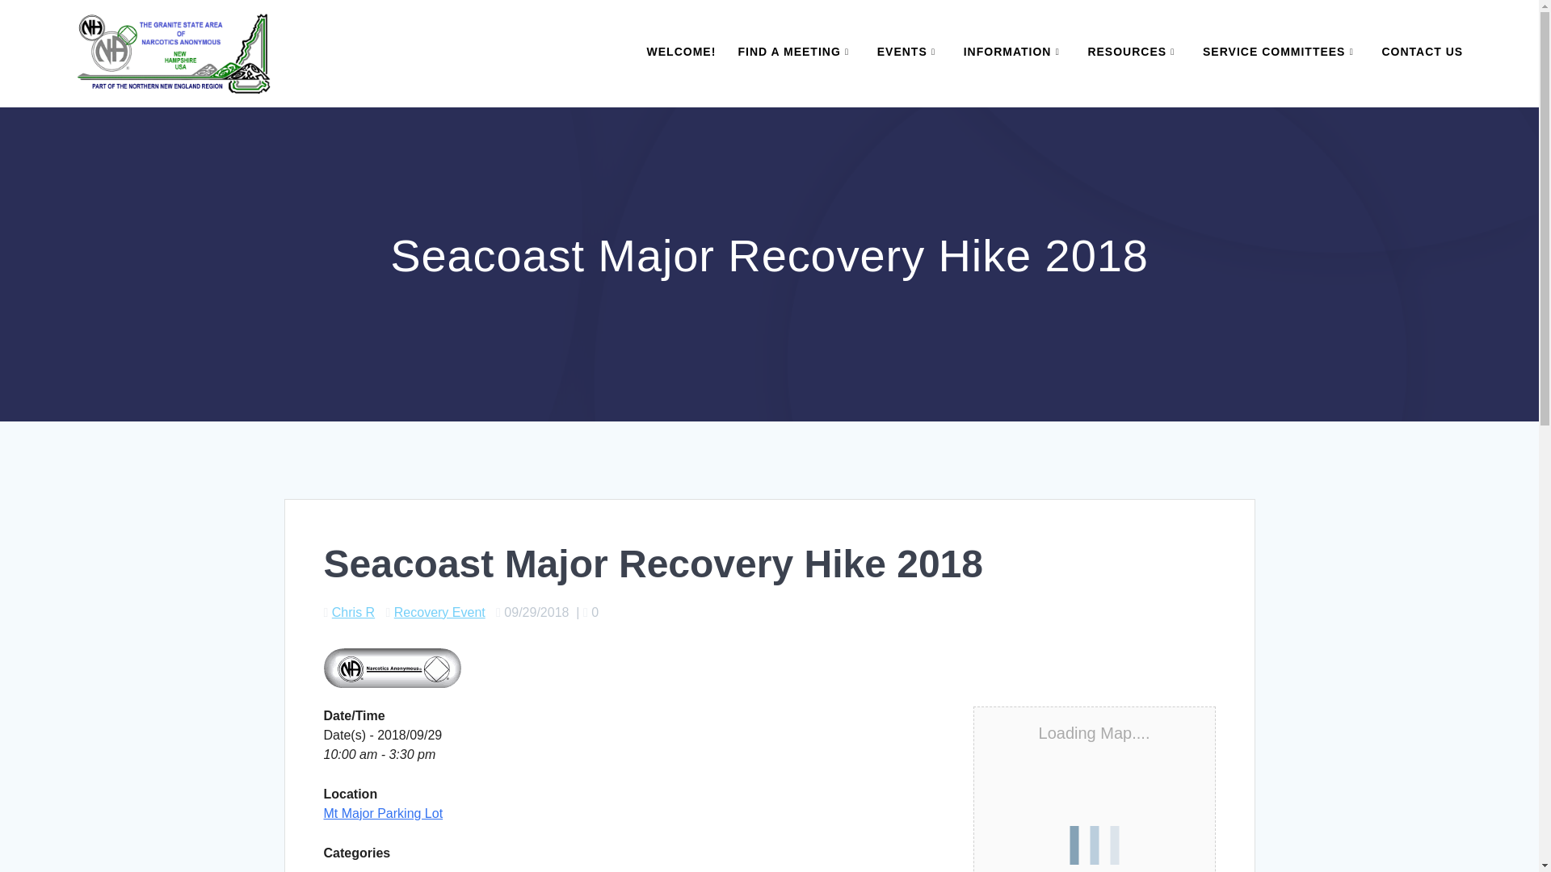 Image resolution: width=1551 pixels, height=872 pixels. What do you see at coordinates (910, 52) in the screenshot?
I see `EVENTS` at bounding box center [910, 52].